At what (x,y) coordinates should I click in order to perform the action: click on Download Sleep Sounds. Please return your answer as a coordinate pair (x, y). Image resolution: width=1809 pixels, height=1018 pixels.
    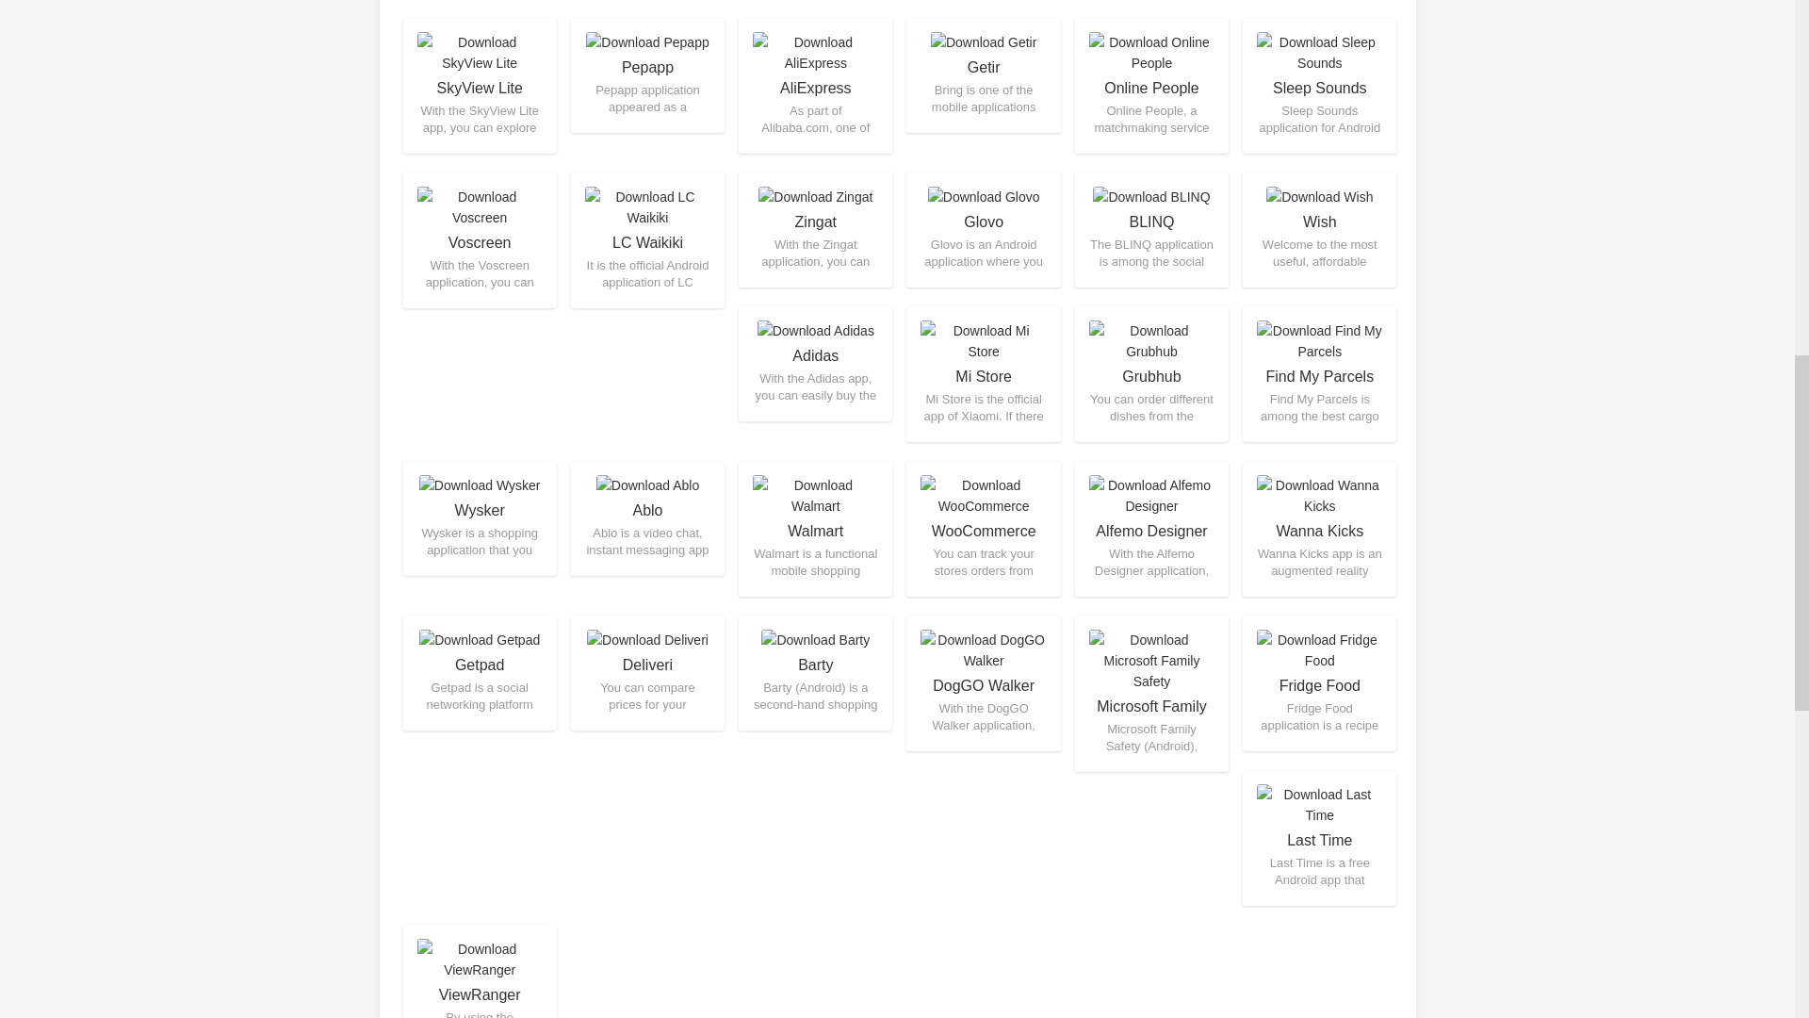
    Looking at the image, I should click on (1319, 86).